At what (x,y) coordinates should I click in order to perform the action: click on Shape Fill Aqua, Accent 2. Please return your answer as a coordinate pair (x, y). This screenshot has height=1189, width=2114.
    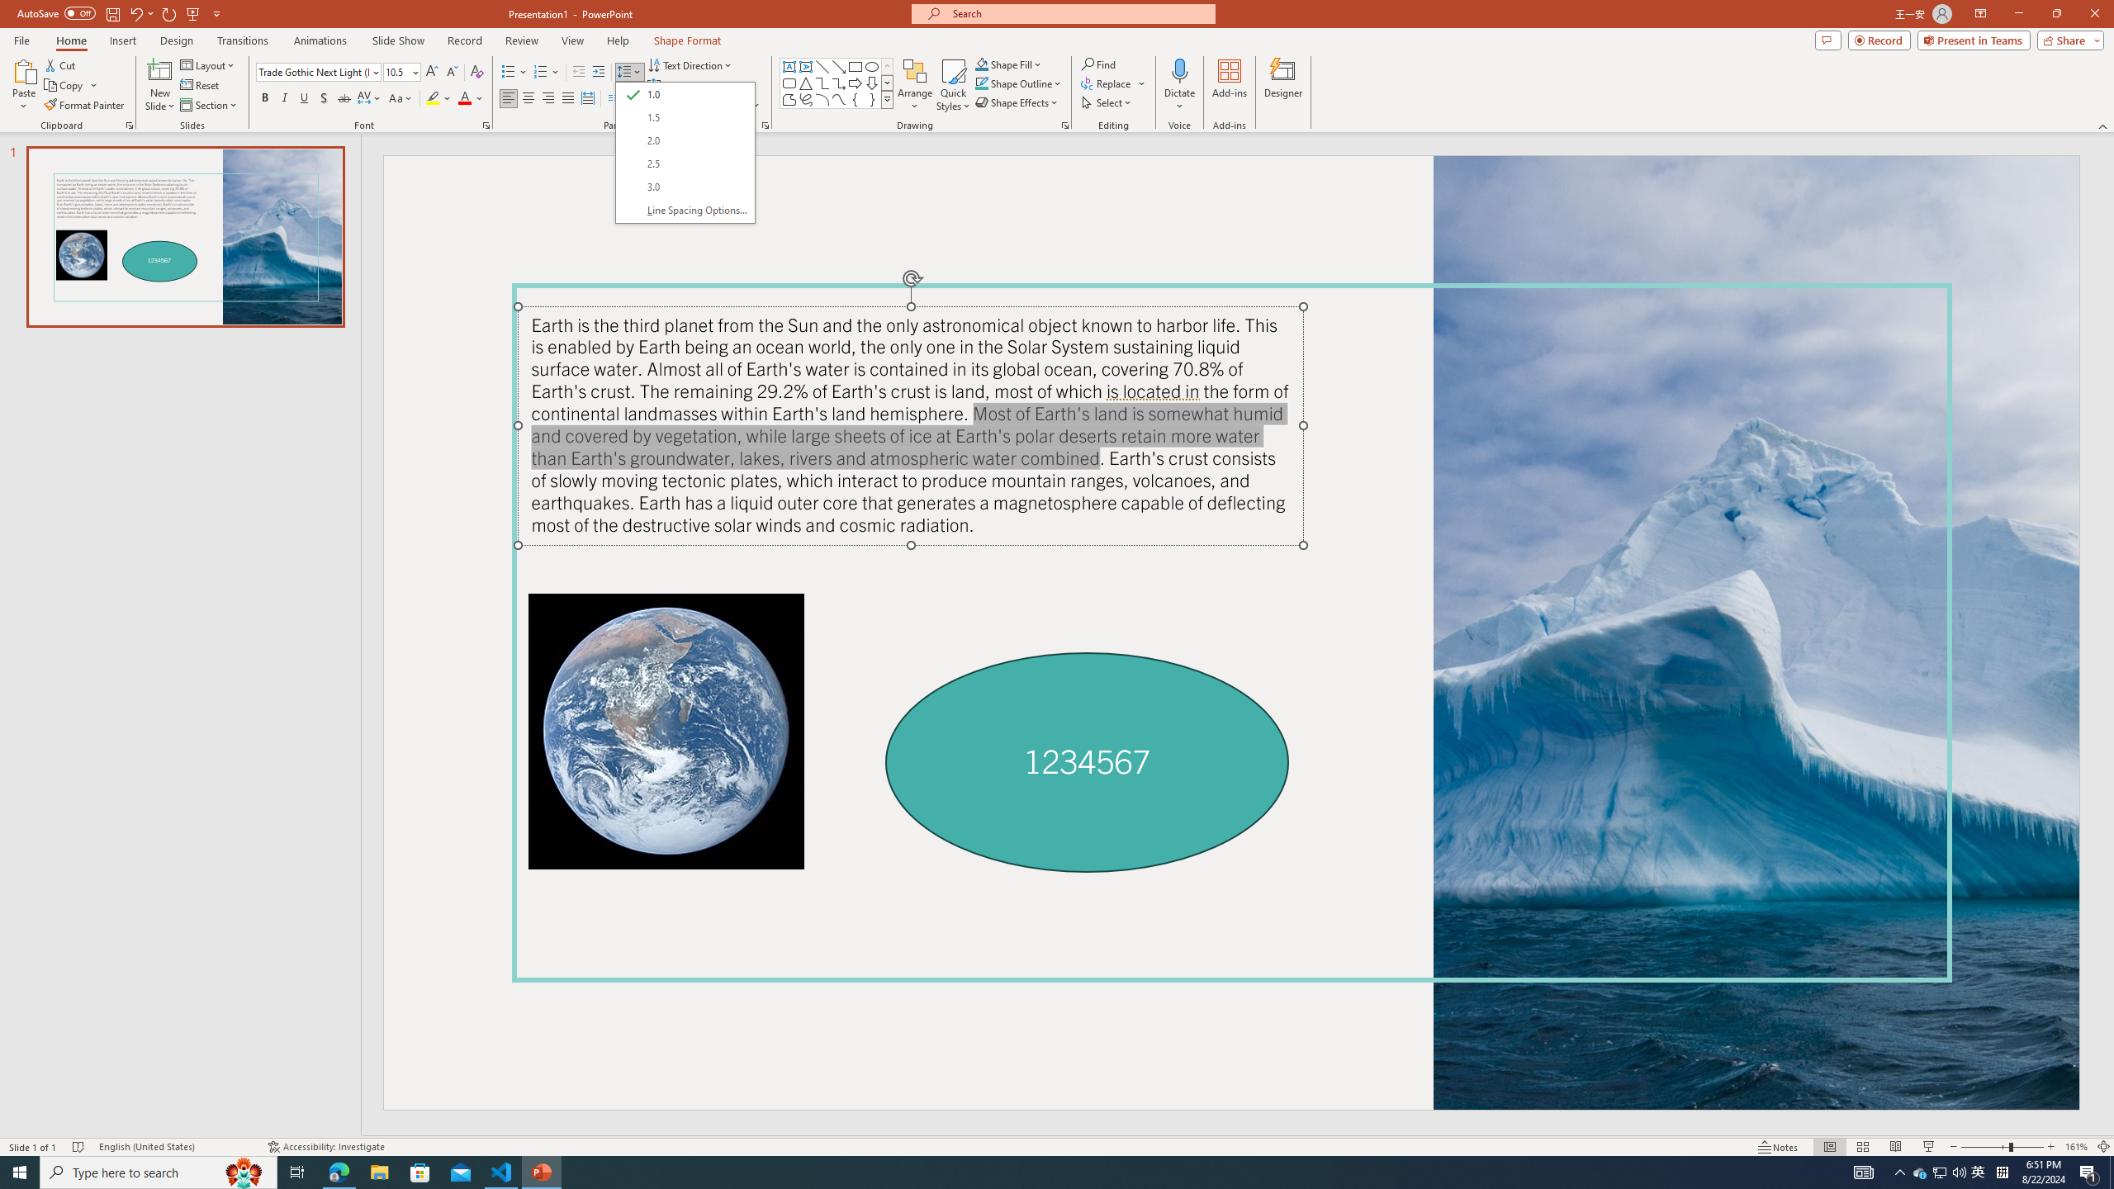
    Looking at the image, I should click on (981, 64).